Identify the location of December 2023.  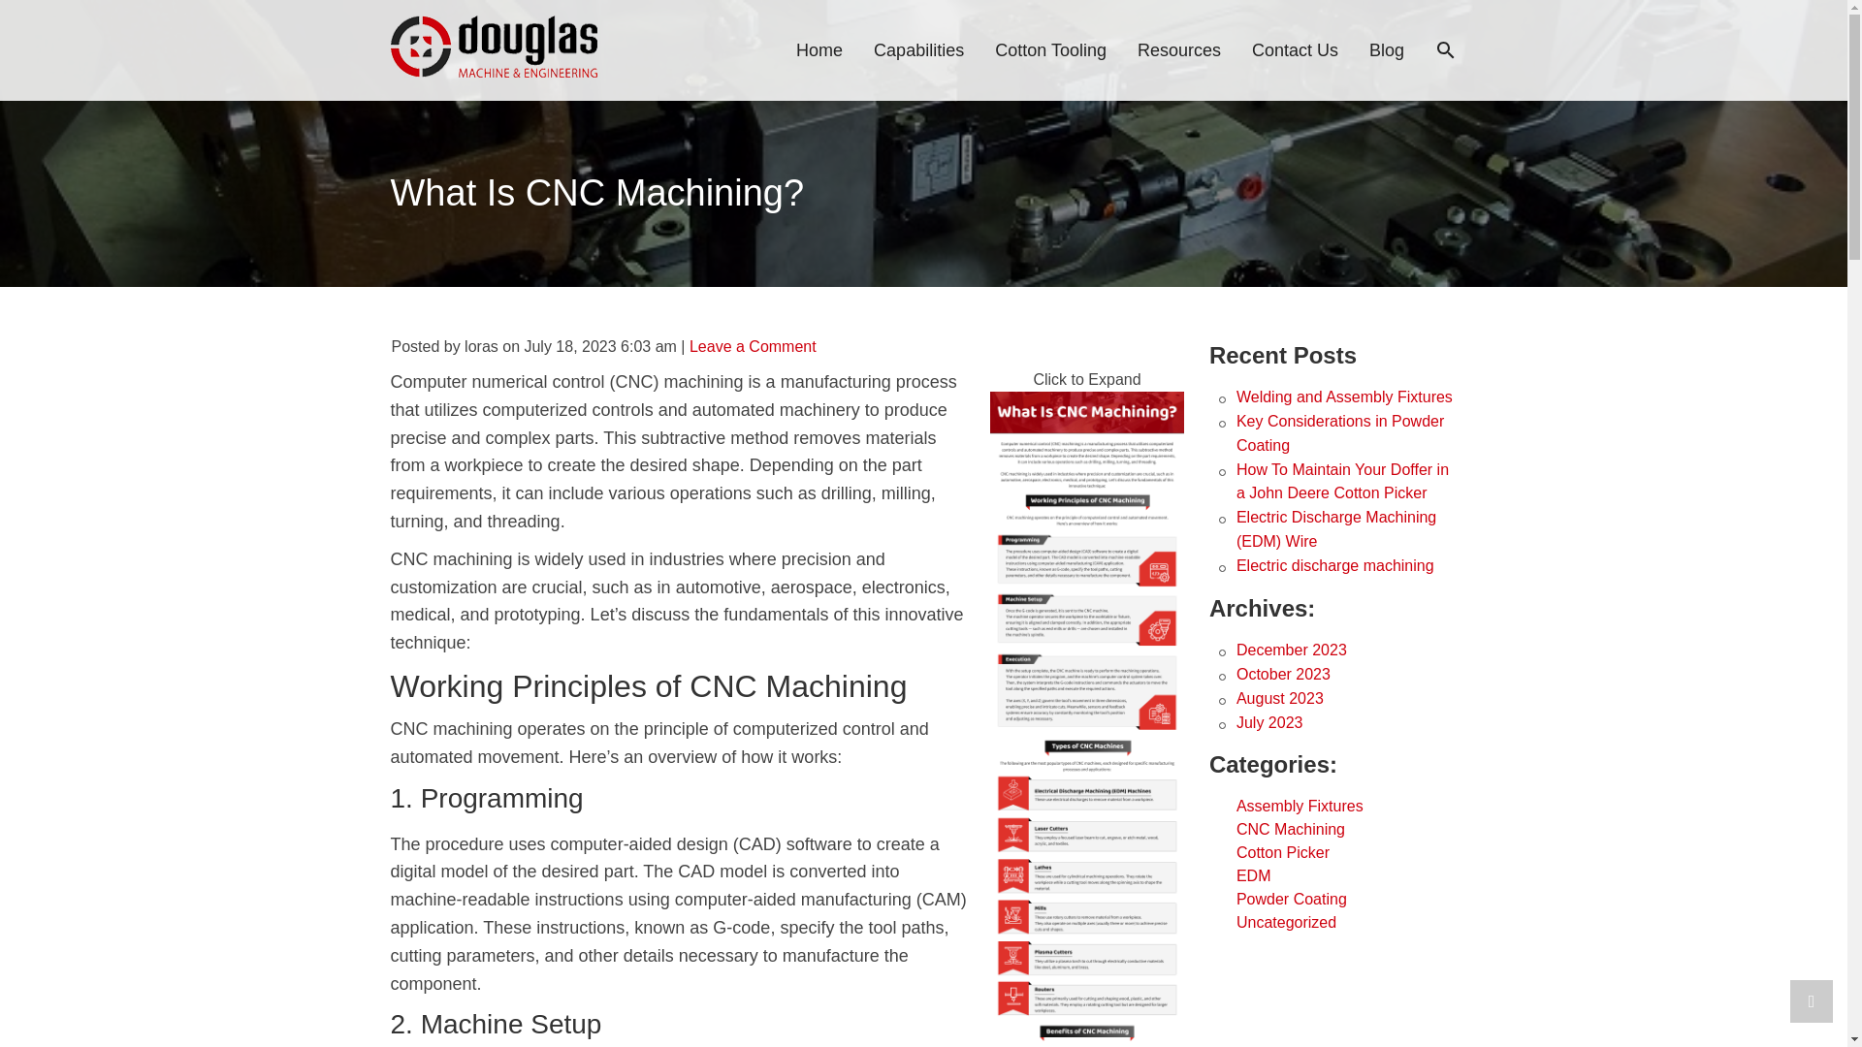
(1291, 650).